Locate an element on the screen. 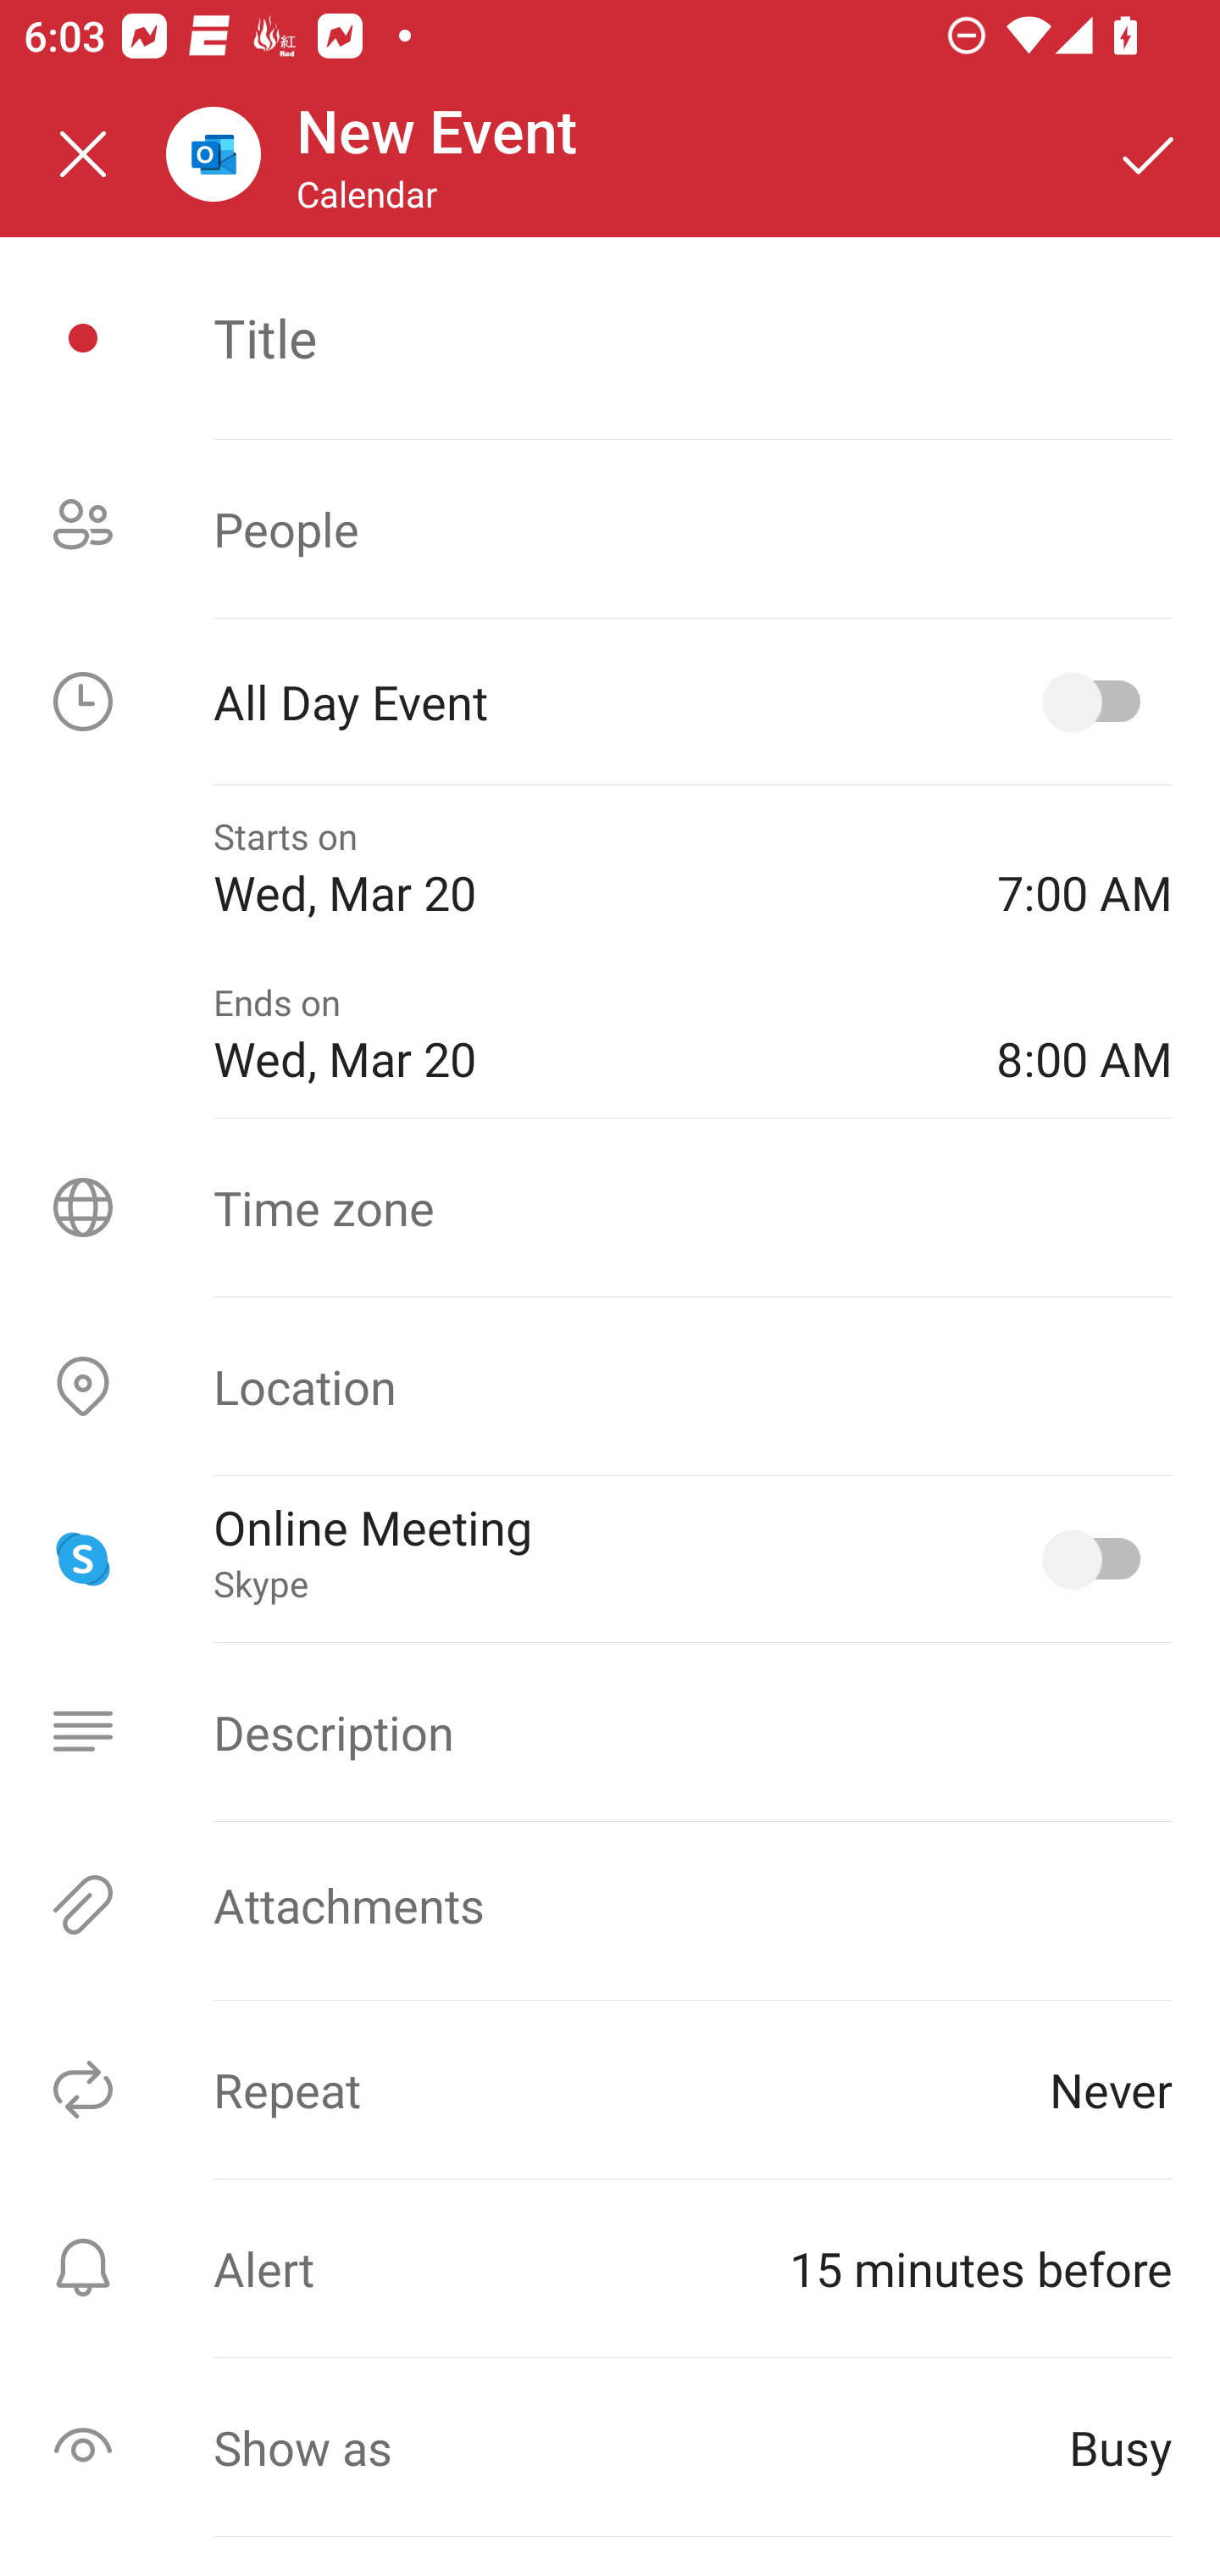 The width and height of the screenshot is (1220, 2576). 8:00 AM is located at coordinates (1084, 1034).